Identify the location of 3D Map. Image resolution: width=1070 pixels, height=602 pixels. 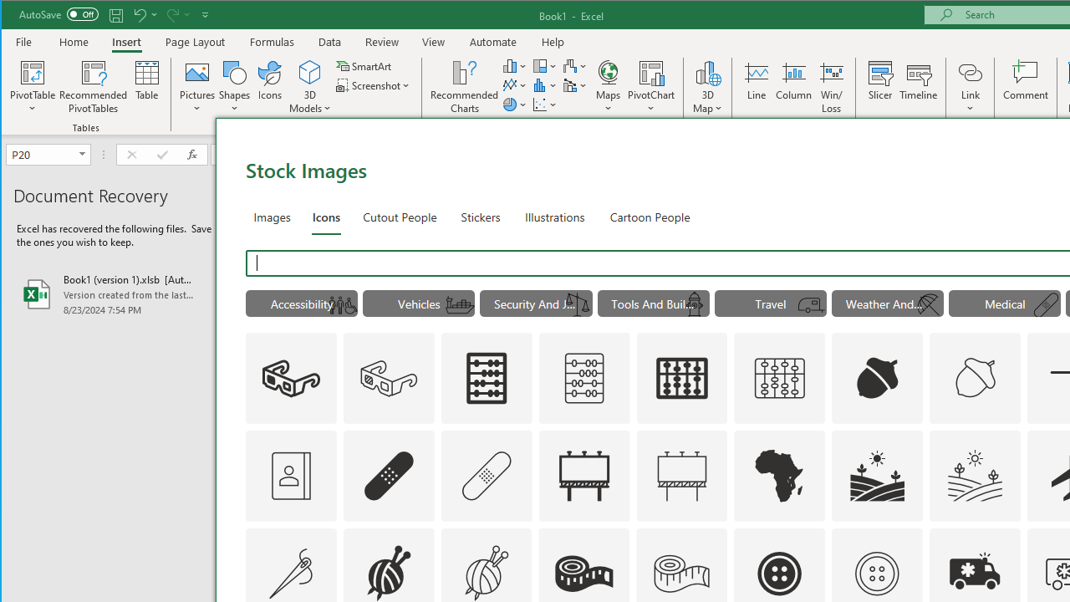
(707, 87).